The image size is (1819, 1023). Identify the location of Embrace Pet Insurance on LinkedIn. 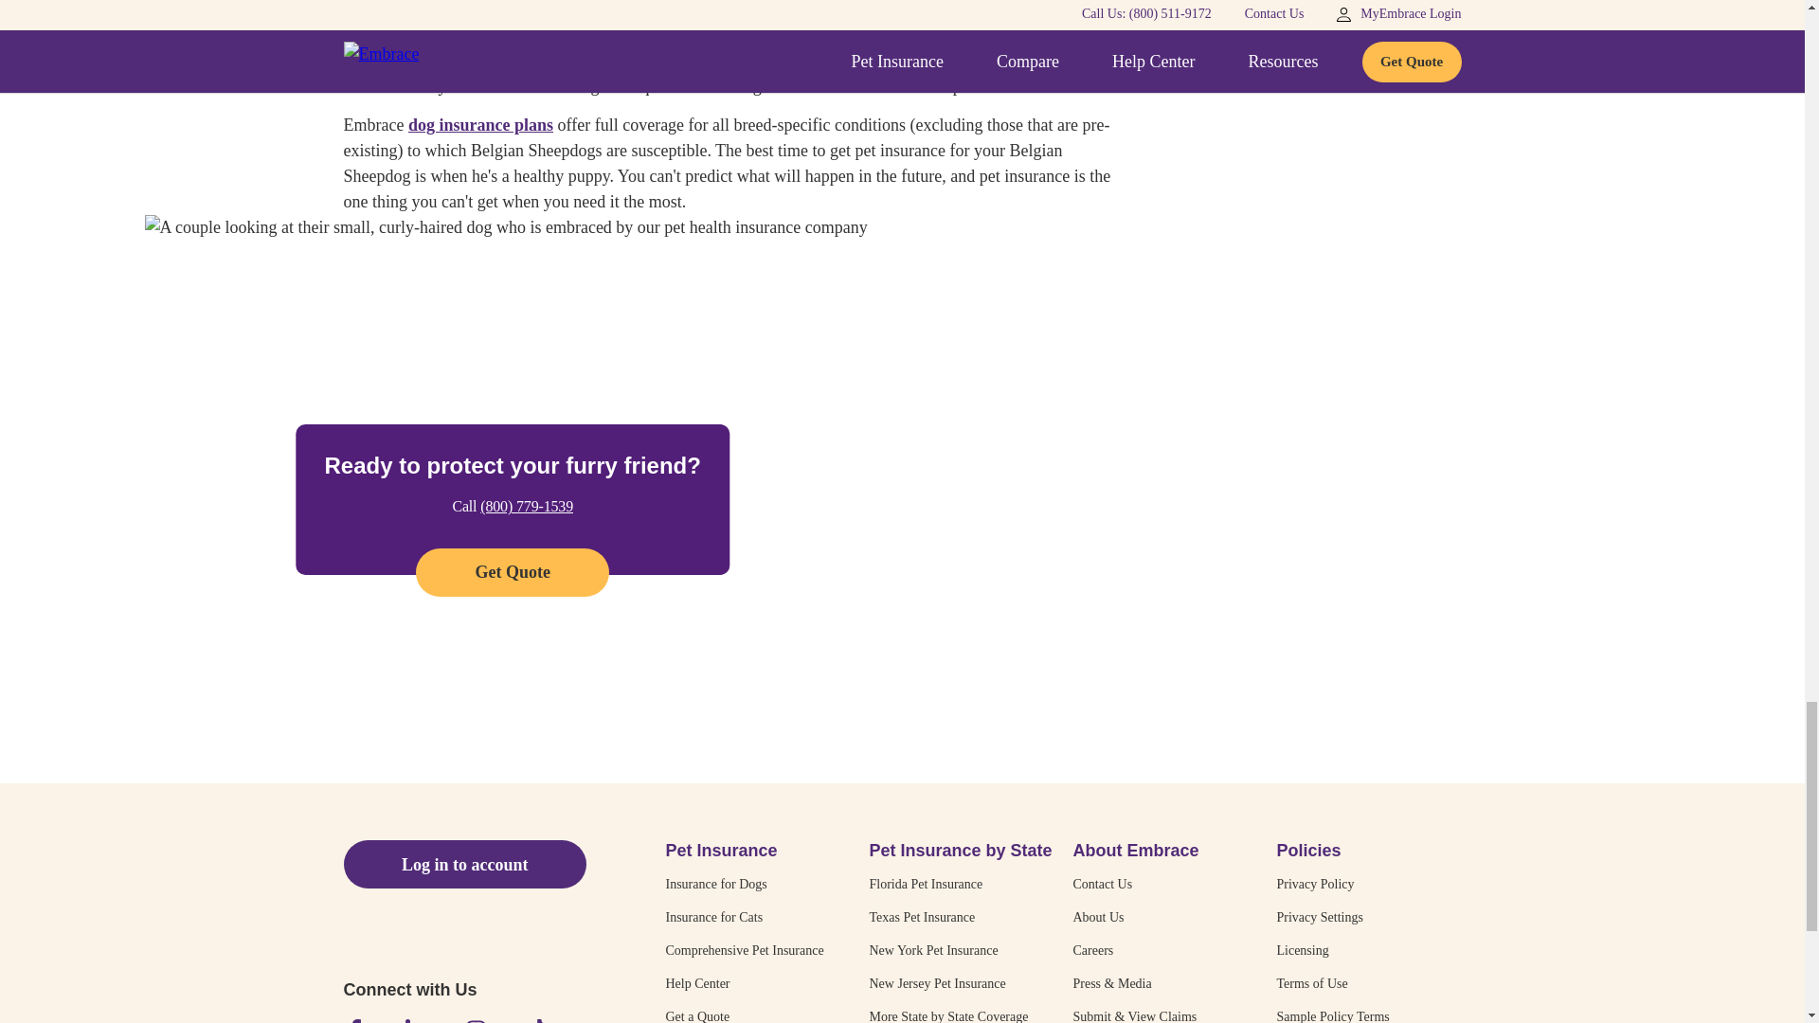
(415, 1021).